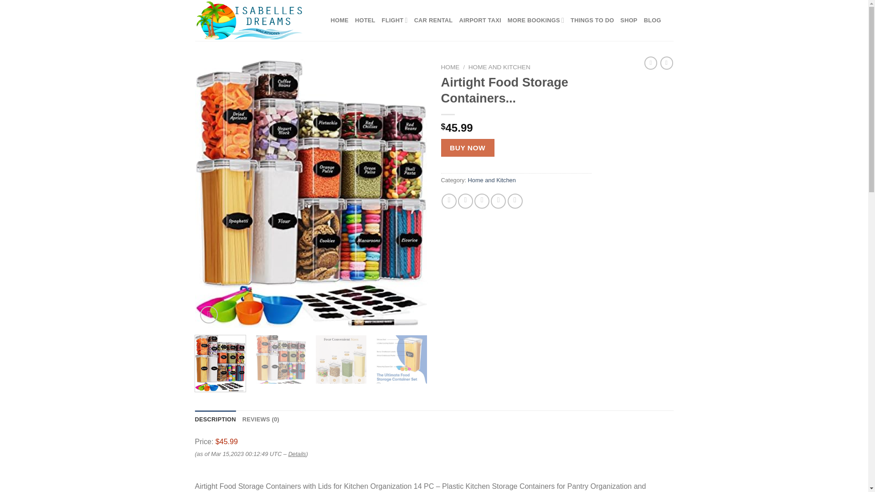 This screenshot has height=492, width=875. Describe the element at coordinates (450, 67) in the screenshot. I see `HOME` at that location.